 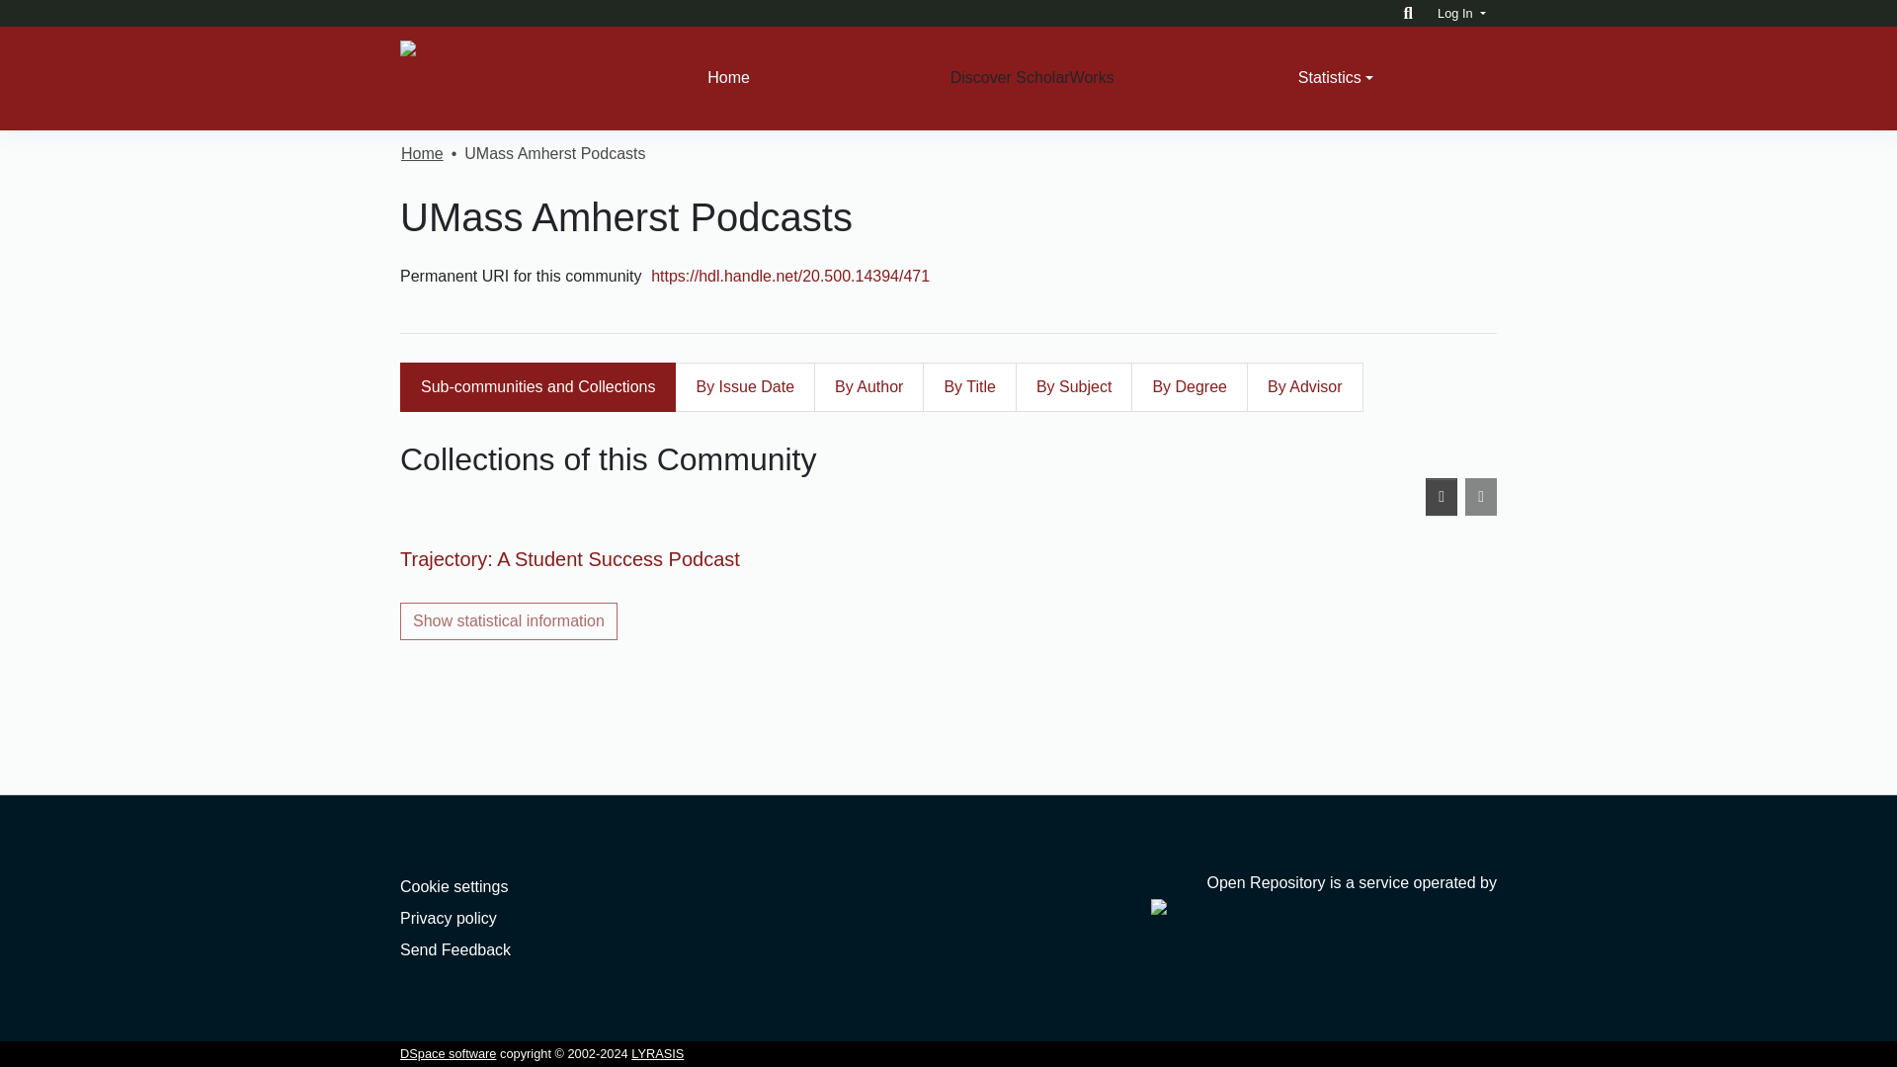 What do you see at coordinates (1336, 78) in the screenshot?
I see `Statistics` at bounding box center [1336, 78].